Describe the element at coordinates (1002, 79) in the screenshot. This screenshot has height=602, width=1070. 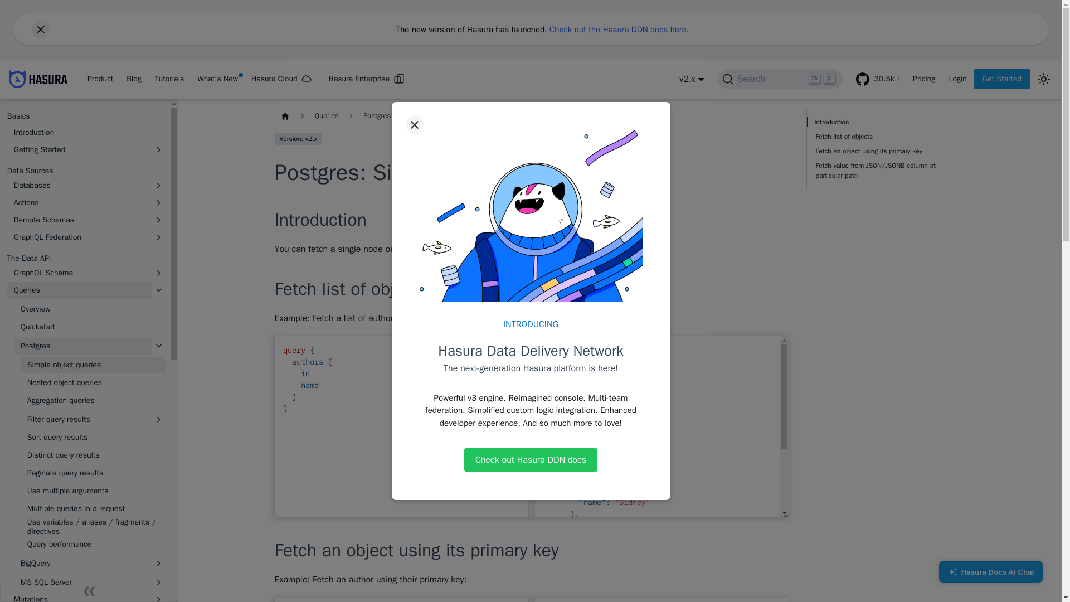
I see `Get Started` at that location.